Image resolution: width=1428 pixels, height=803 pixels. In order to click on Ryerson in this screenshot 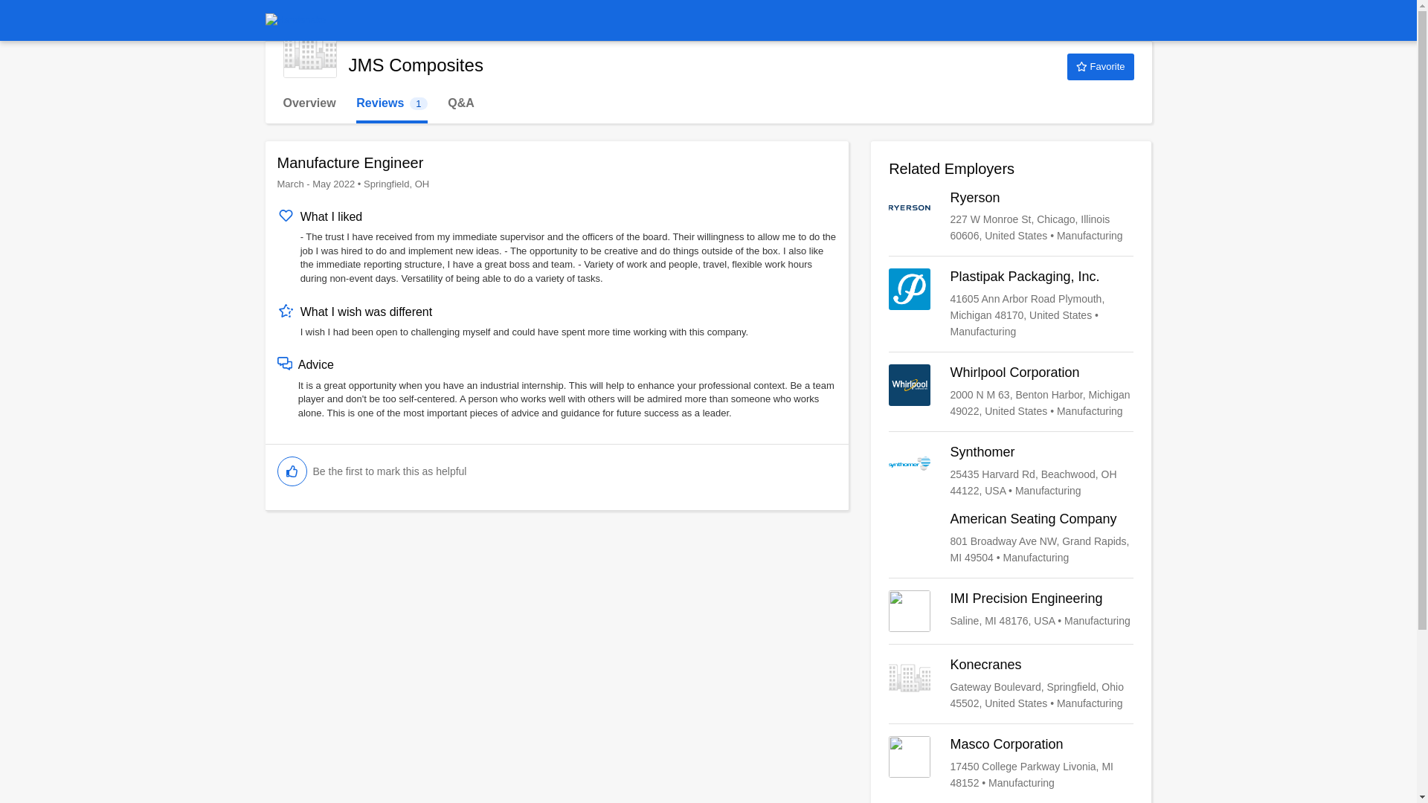, I will do `click(1011, 216)`.